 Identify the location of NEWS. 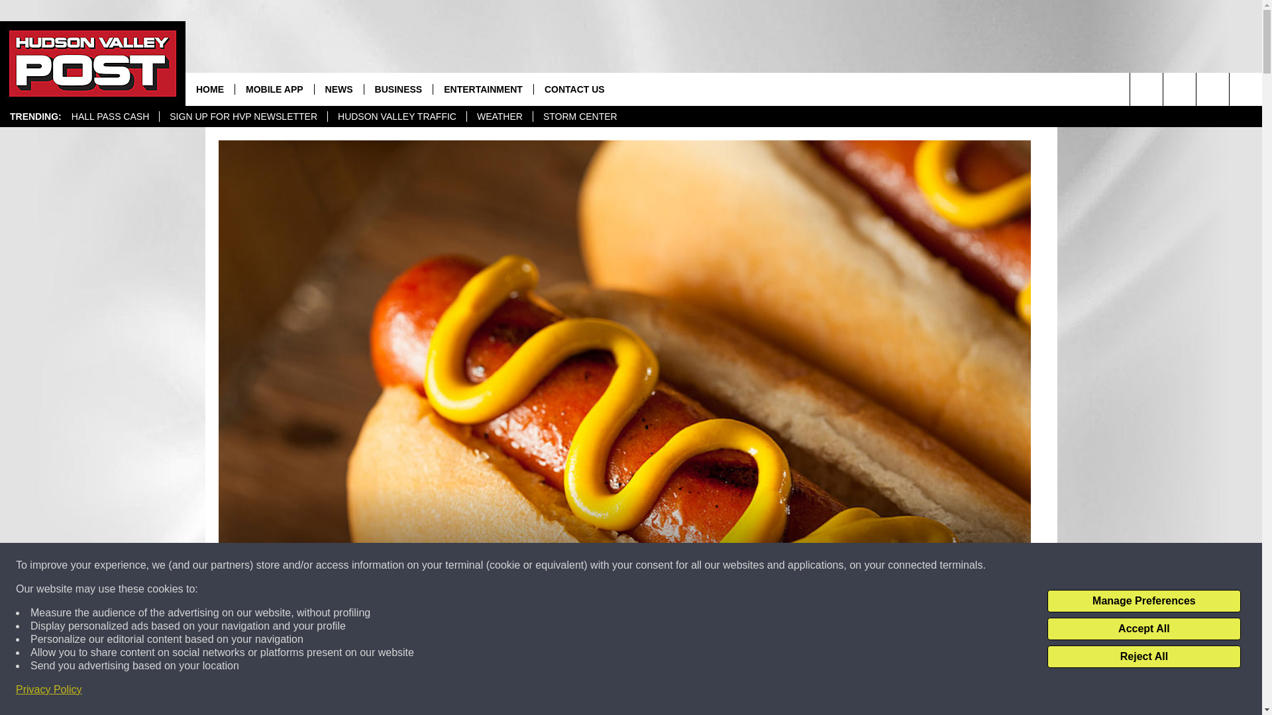
(339, 89).